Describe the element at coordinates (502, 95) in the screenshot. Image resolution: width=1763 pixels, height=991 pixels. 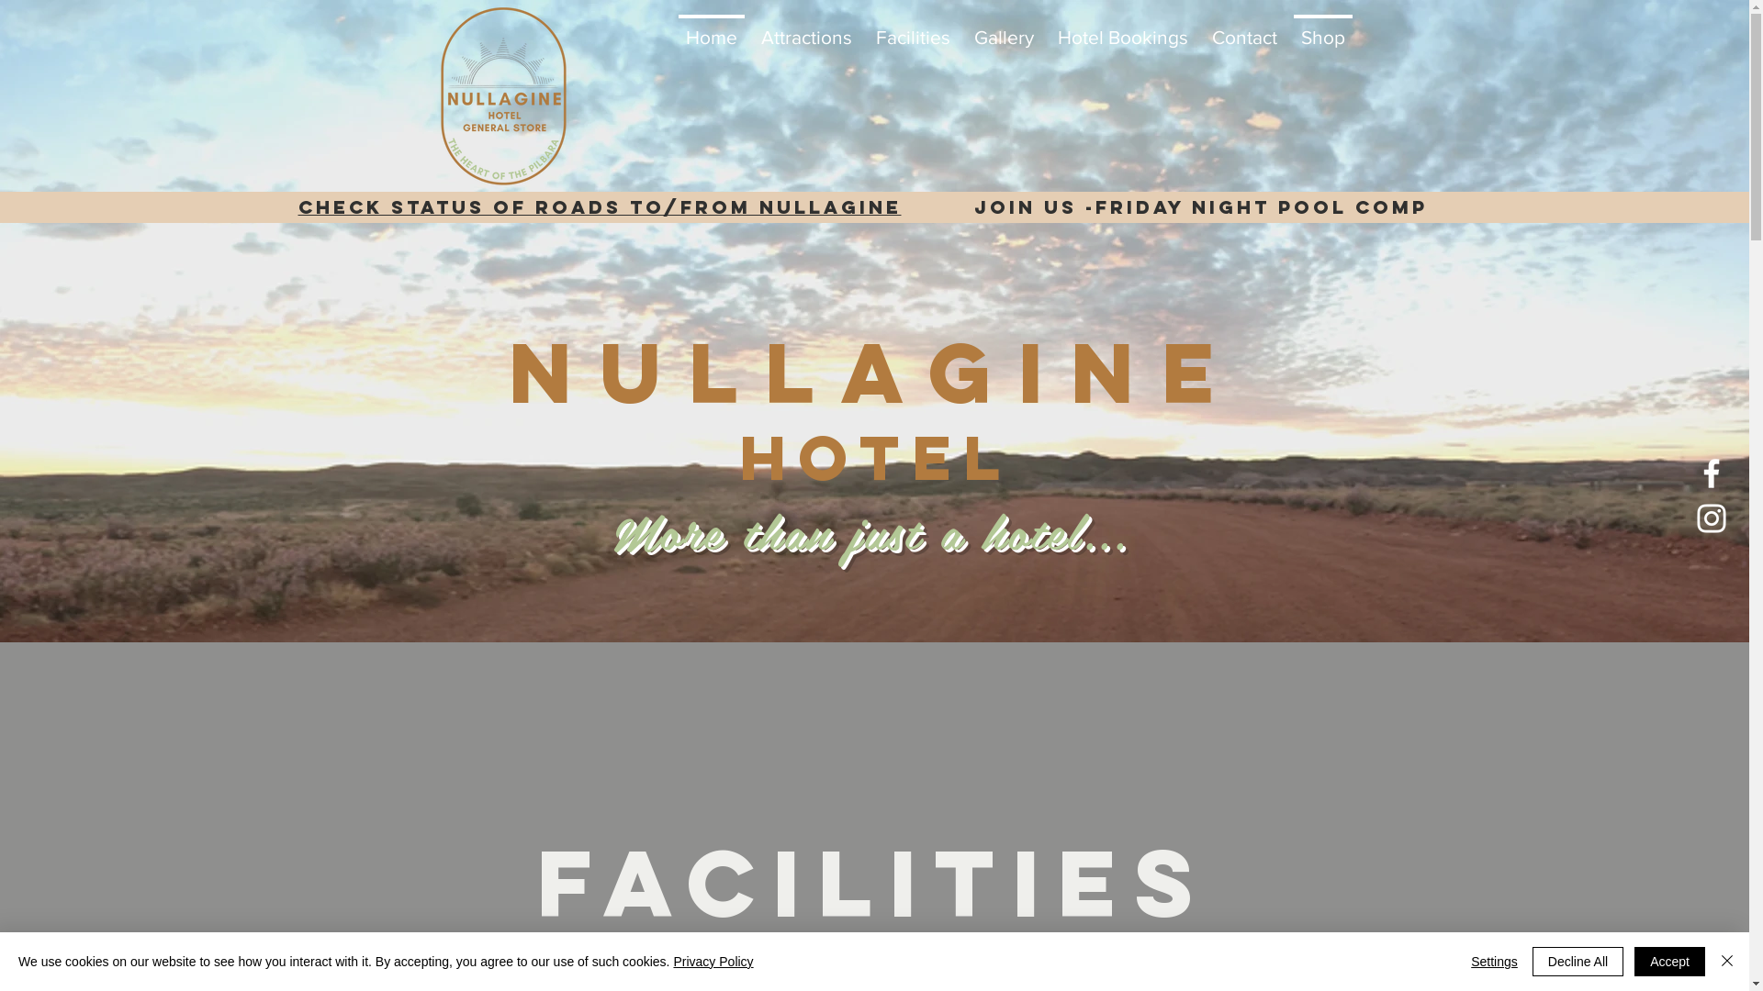
I see `Nullagine Logo .png` at that location.